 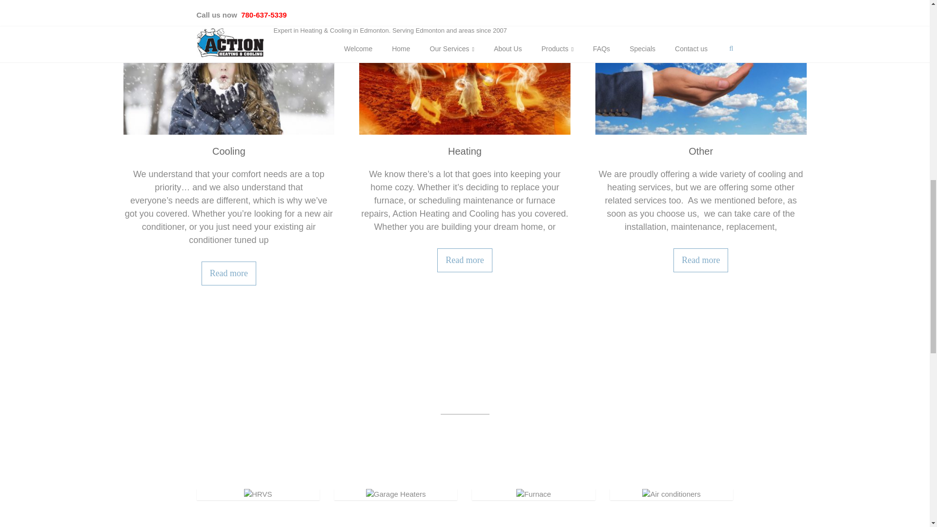 What do you see at coordinates (701, 67) in the screenshot?
I see `Other` at bounding box center [701, 67].